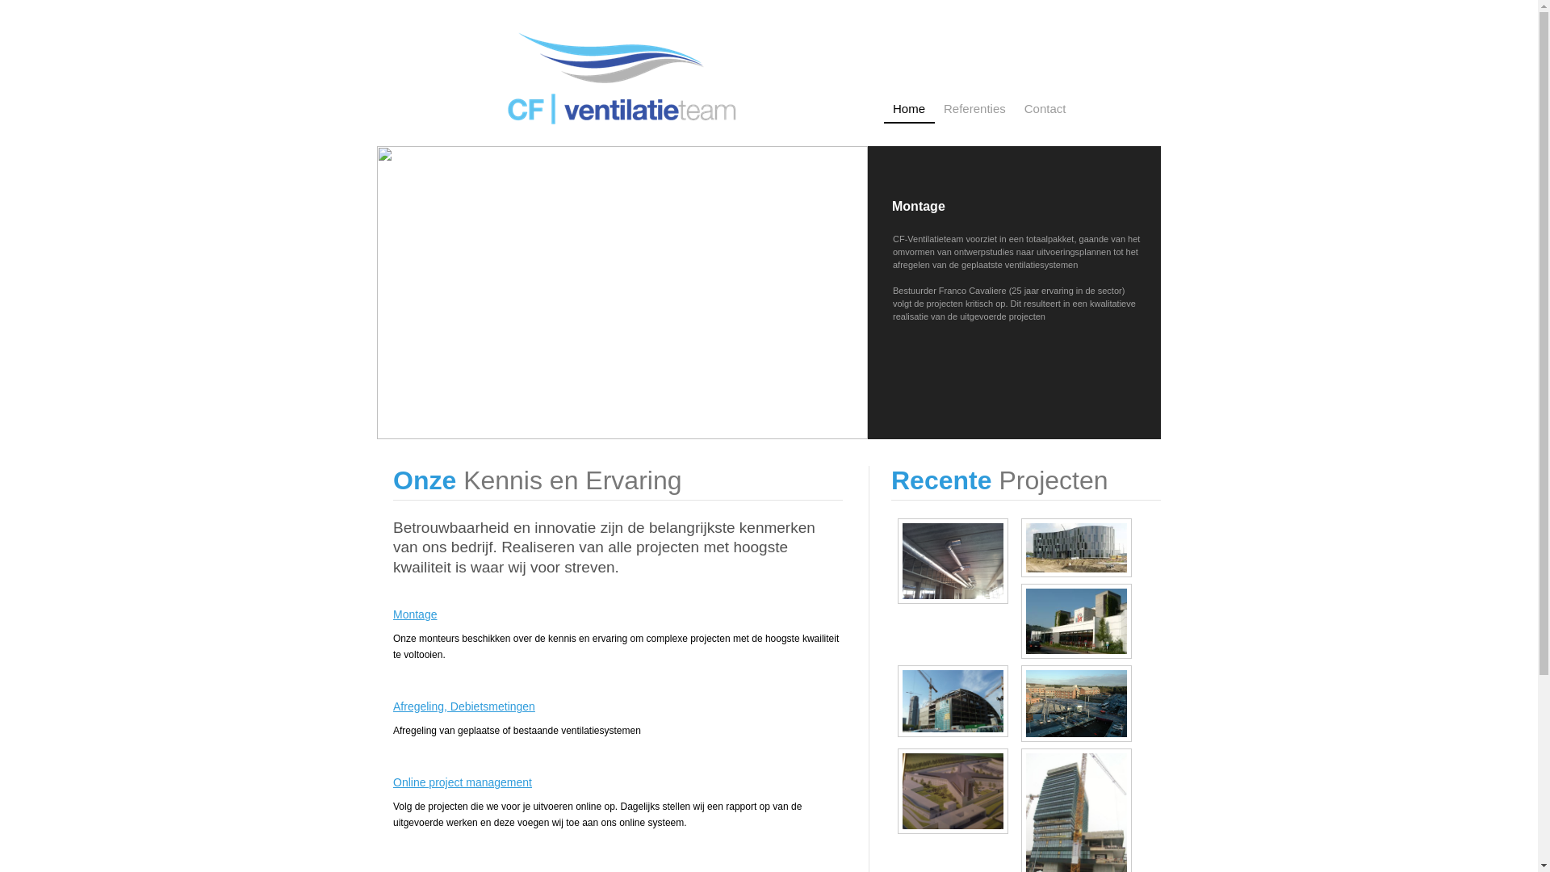 This screenshot has height=872, width=1550. I want to click on Home, so click(909, 113).